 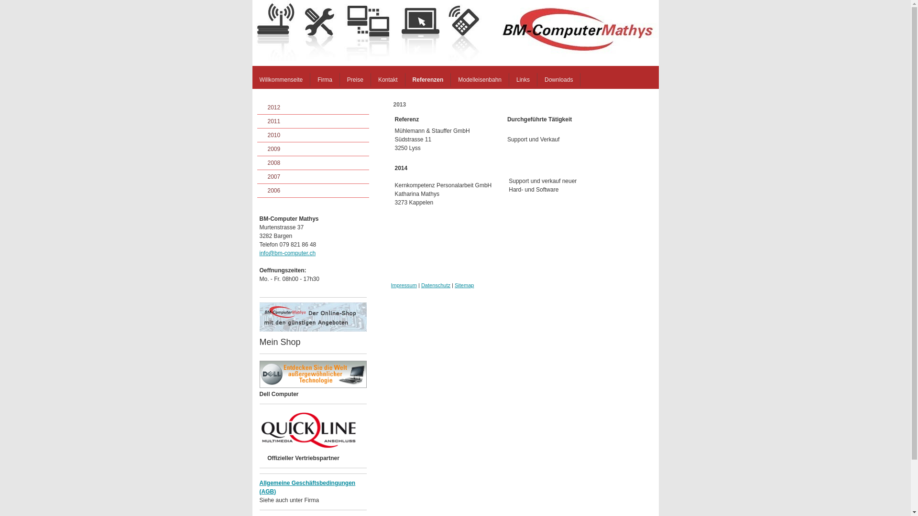 I want to click on 2007, so click(x=313, y=177).